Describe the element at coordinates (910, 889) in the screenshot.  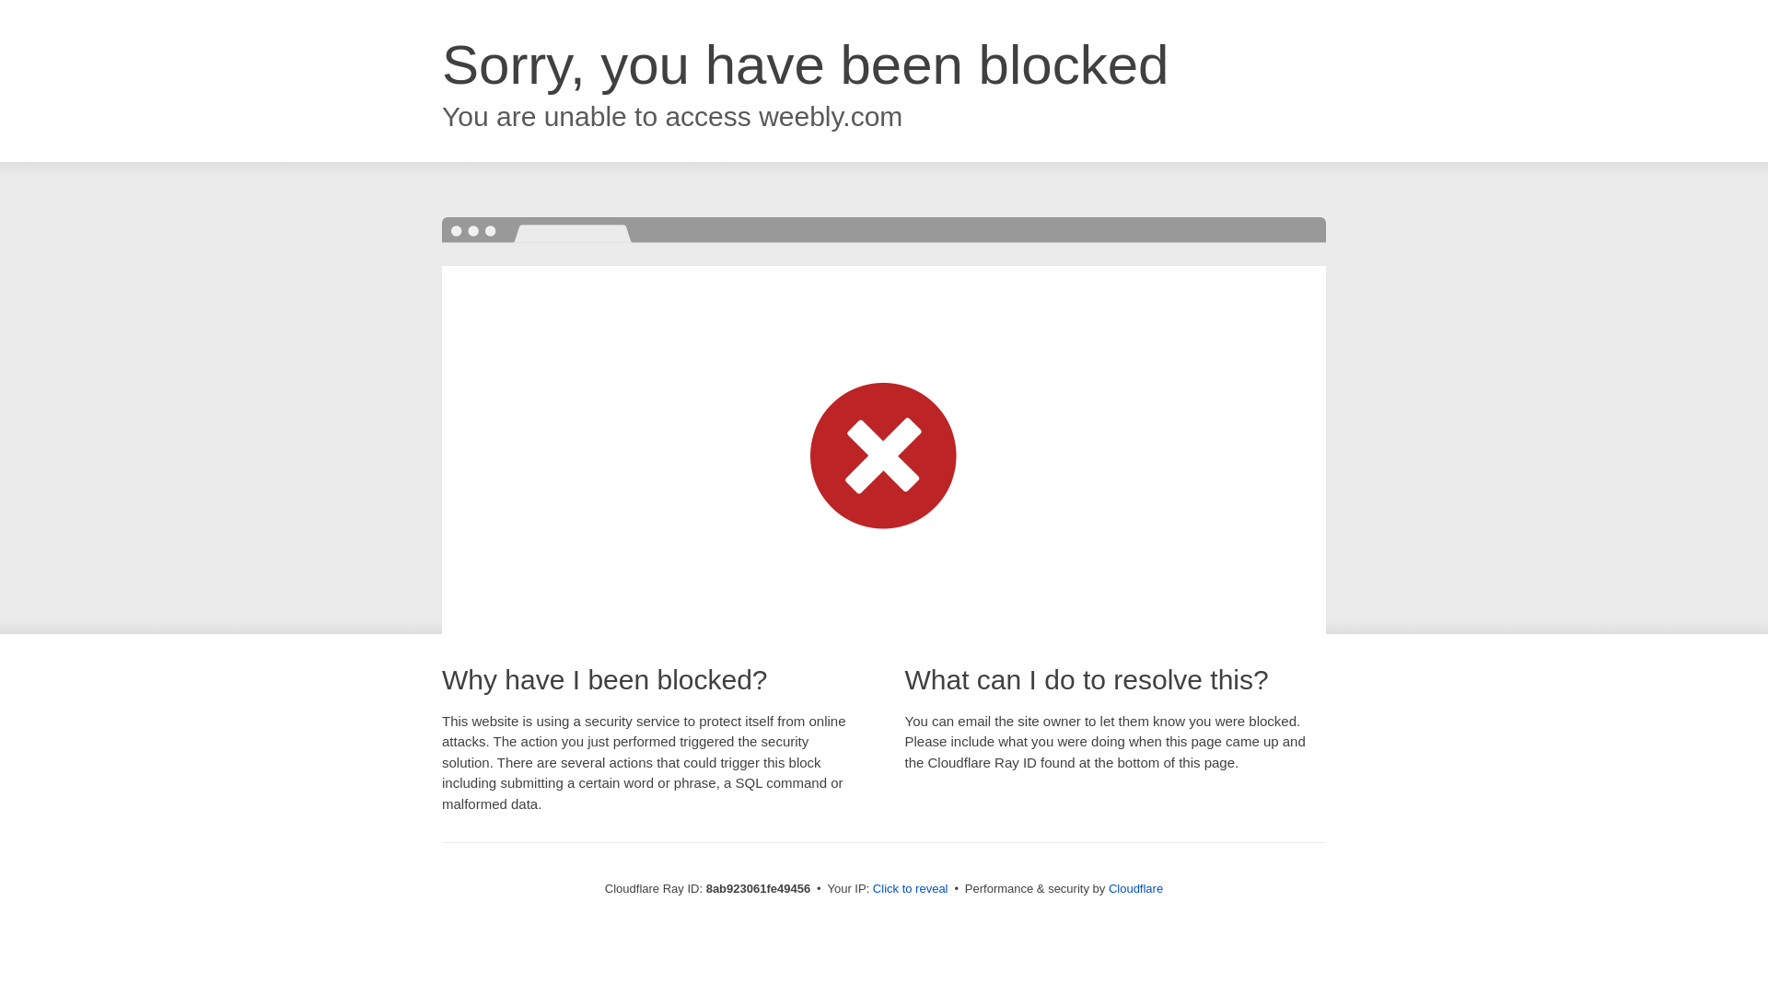
I see `Click to reveal` at that location.